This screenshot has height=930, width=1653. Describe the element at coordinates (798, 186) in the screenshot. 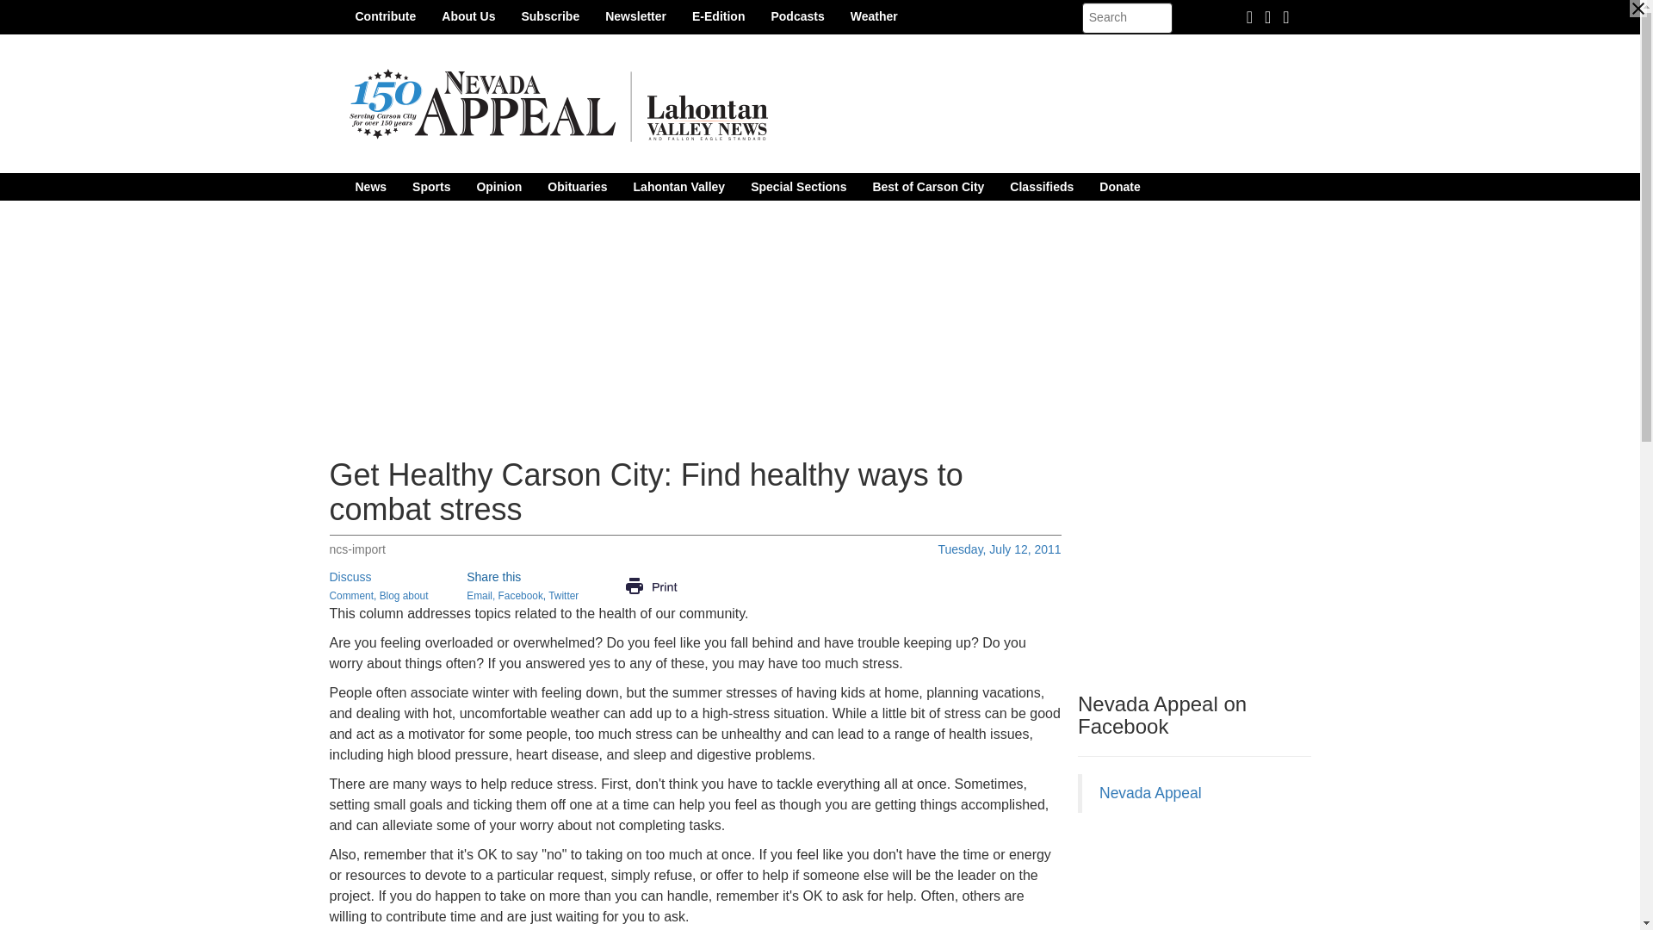

I see `Special Sections` at that location.